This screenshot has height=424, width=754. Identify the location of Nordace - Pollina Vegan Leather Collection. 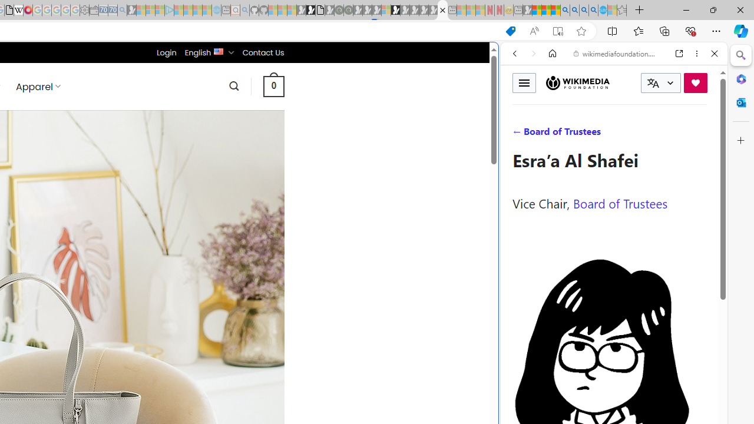
(442, 11).